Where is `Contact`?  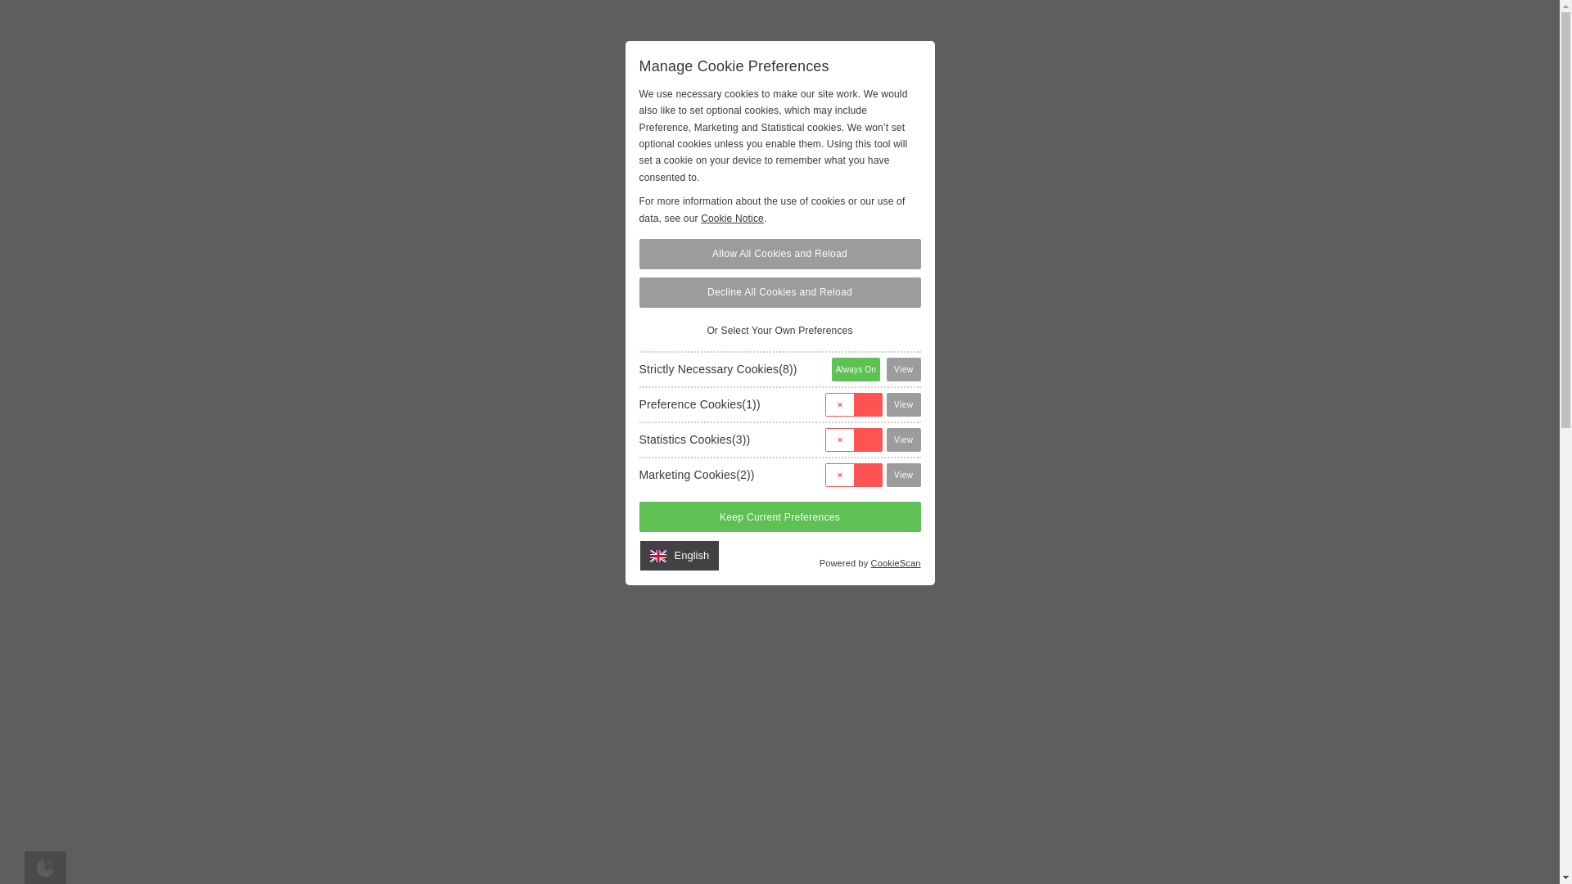 Contact is located at coordinates (1186, 34).